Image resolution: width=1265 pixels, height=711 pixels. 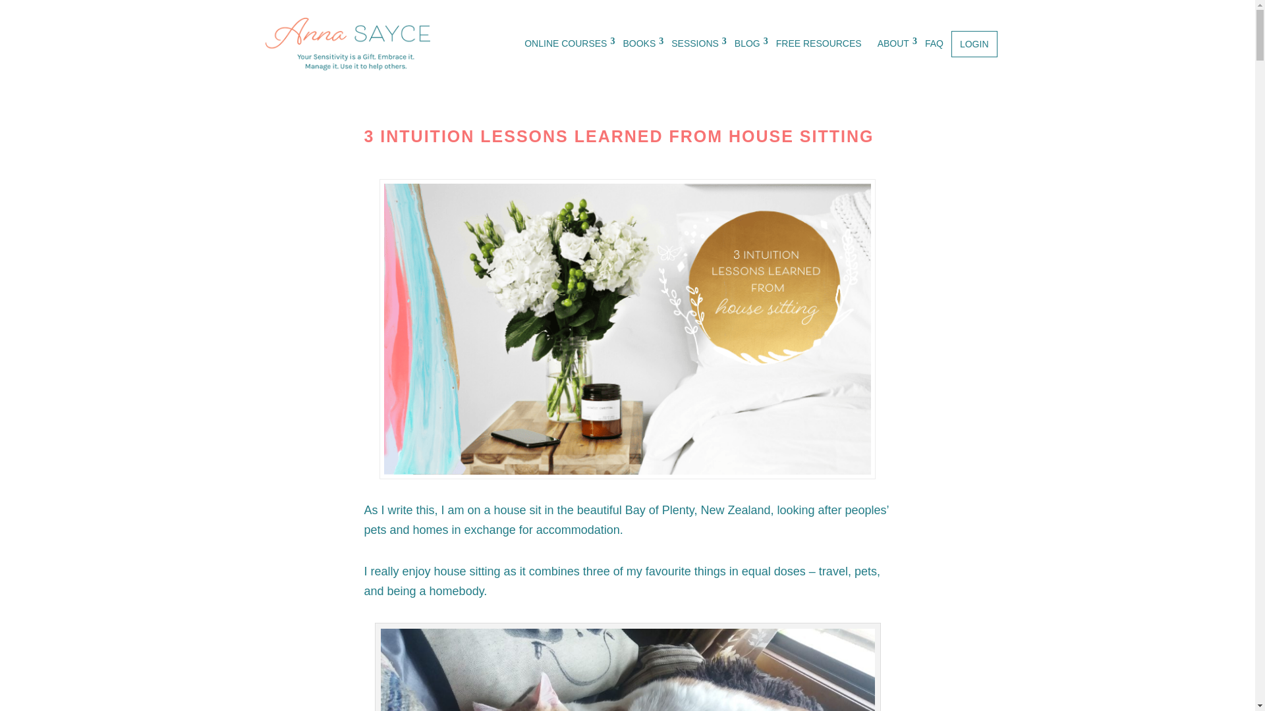 What do you see at coordinates (639, 44) in the screenshot?
I see `BOOKS` at bounding box center [639, 44].